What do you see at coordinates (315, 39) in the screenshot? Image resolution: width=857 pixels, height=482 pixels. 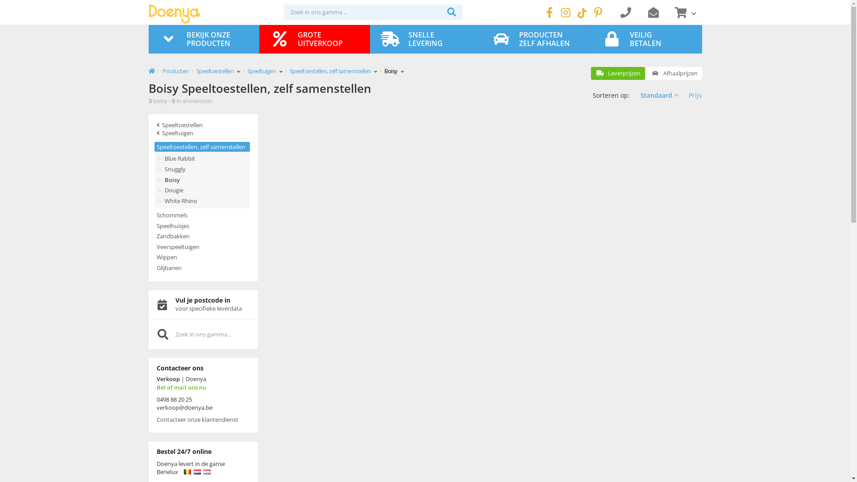 I see `GROTE
UITVERKOOP` at bounding box center [315, 39].